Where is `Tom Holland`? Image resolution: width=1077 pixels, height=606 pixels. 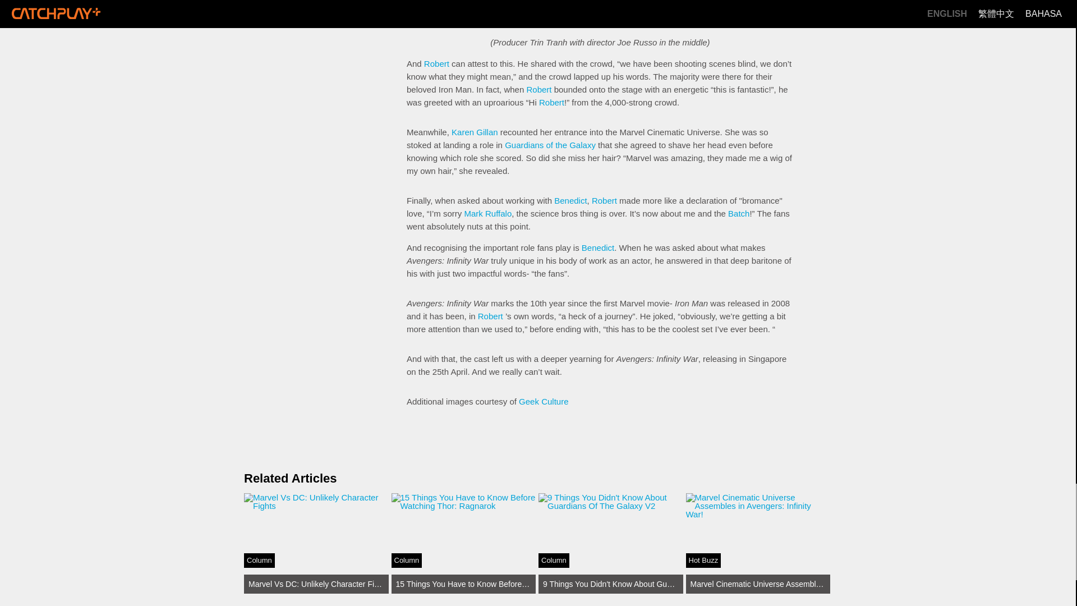
Tom Holland is located at coordinates (501, 12).